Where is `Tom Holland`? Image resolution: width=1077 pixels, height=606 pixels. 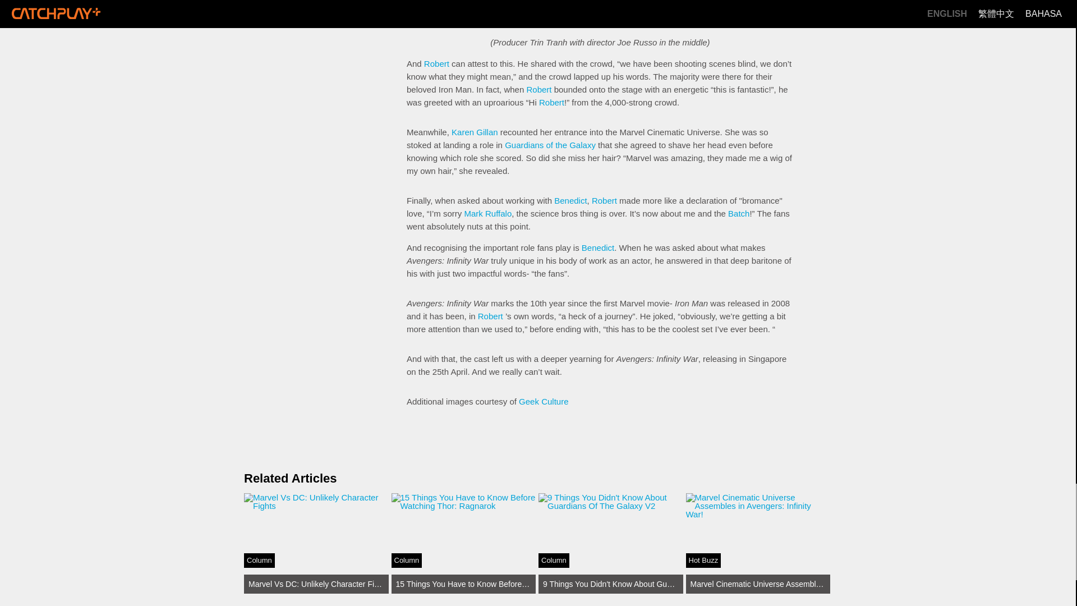
Tom Holland is located at coordinates (501, 12).